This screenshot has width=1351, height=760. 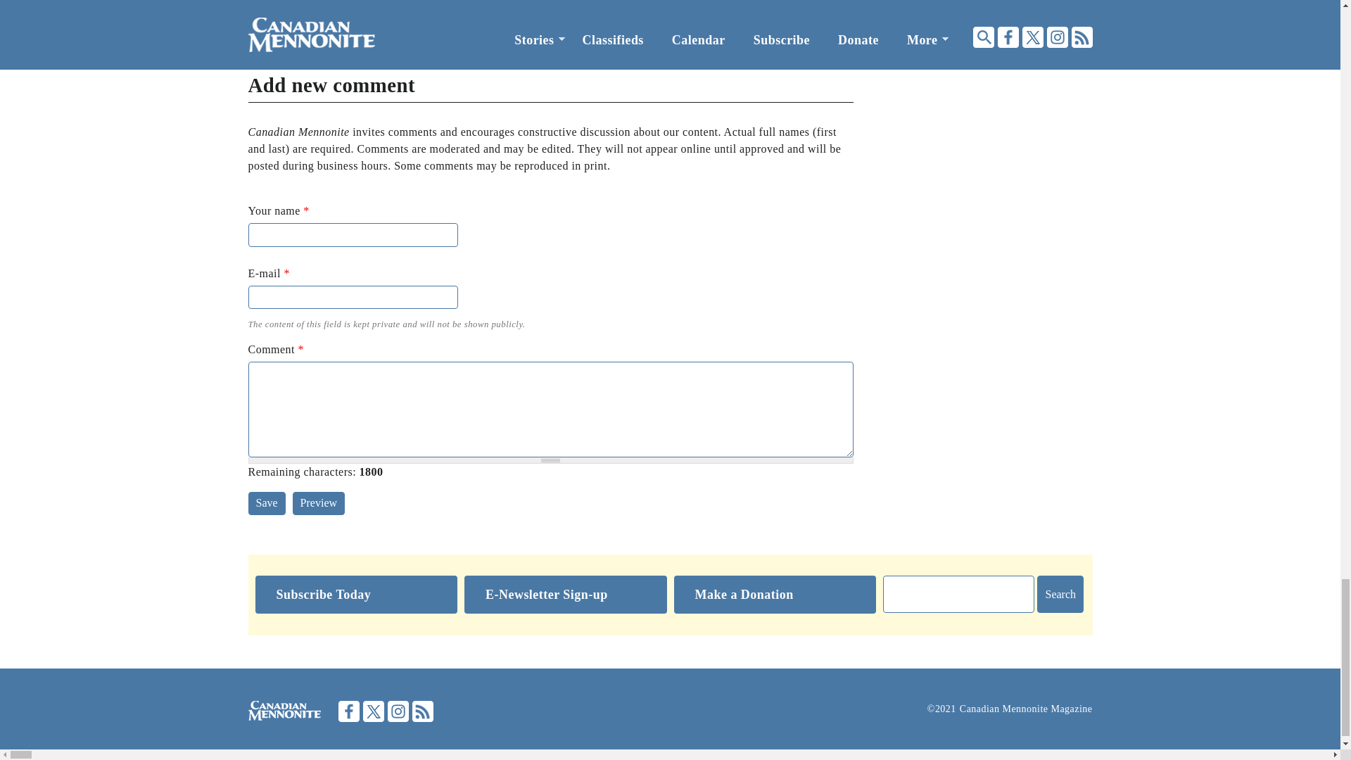 I want to click on Preview, so click(x=318, y=503).